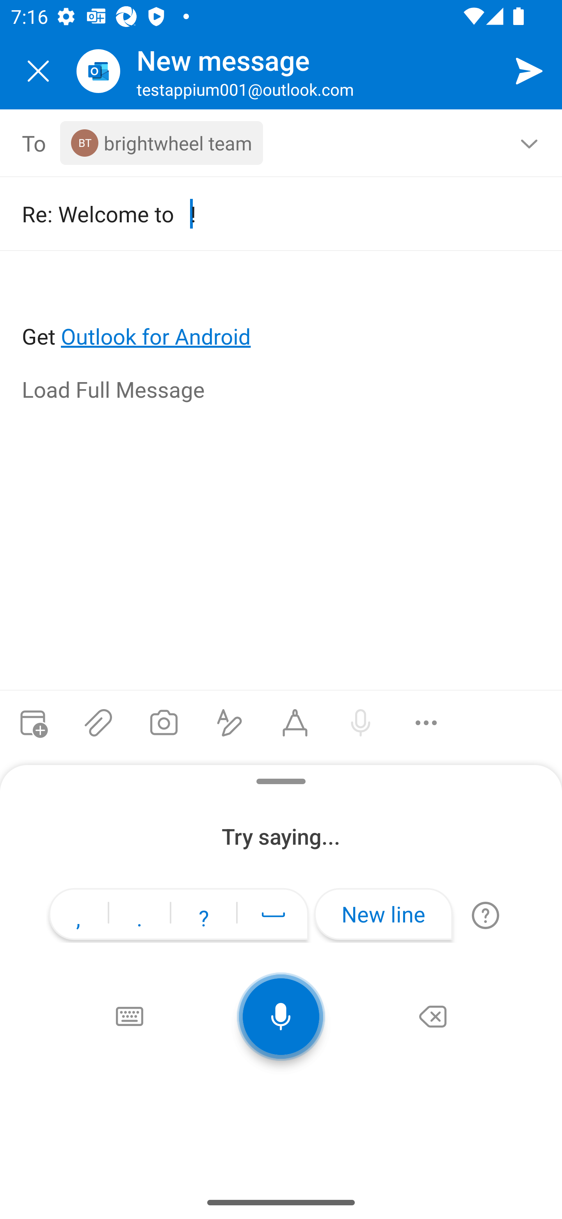 The width and height of the screenshot is (562, 1219). I want to click on . Period button, so click(139, 916).